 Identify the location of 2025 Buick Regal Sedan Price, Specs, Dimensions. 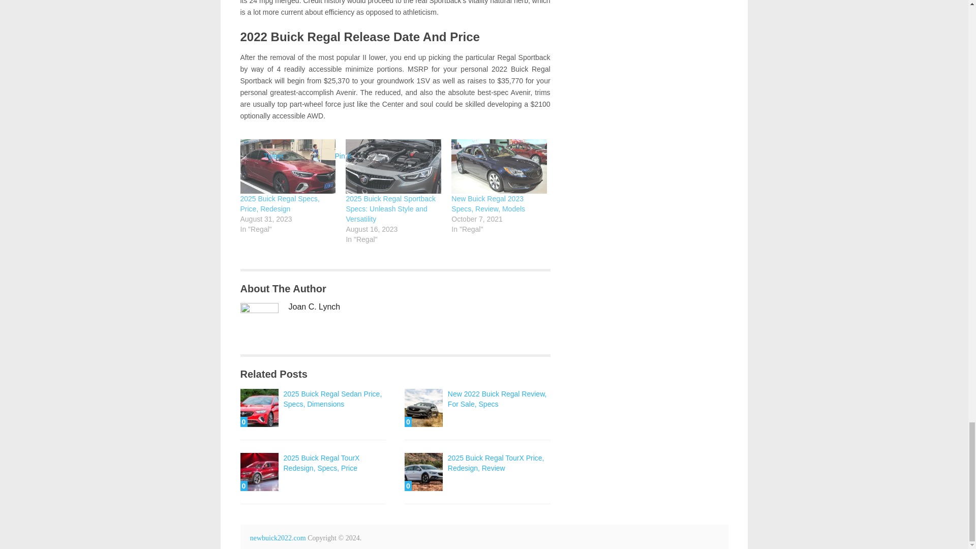
(333, 399).